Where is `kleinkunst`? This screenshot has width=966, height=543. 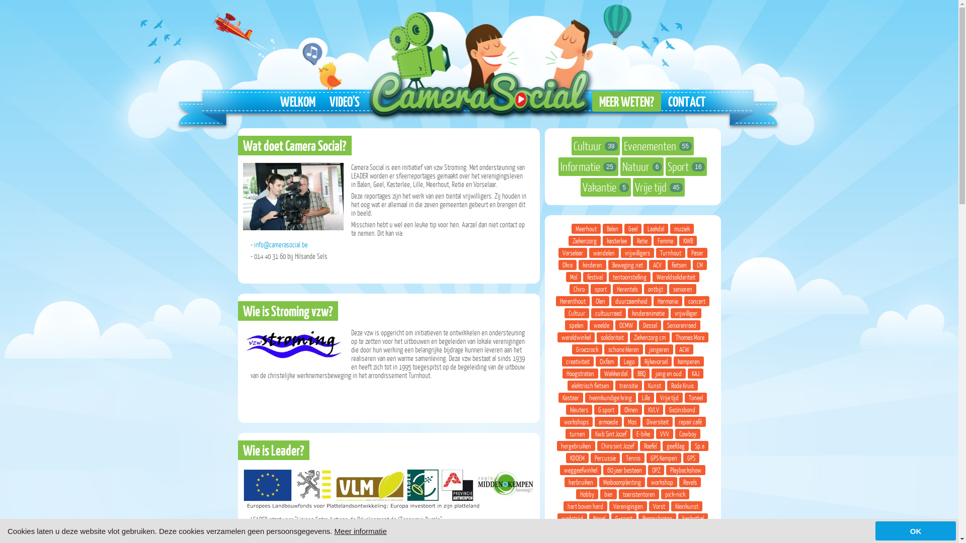
kleinkunst is located at coordinates (687, 506).